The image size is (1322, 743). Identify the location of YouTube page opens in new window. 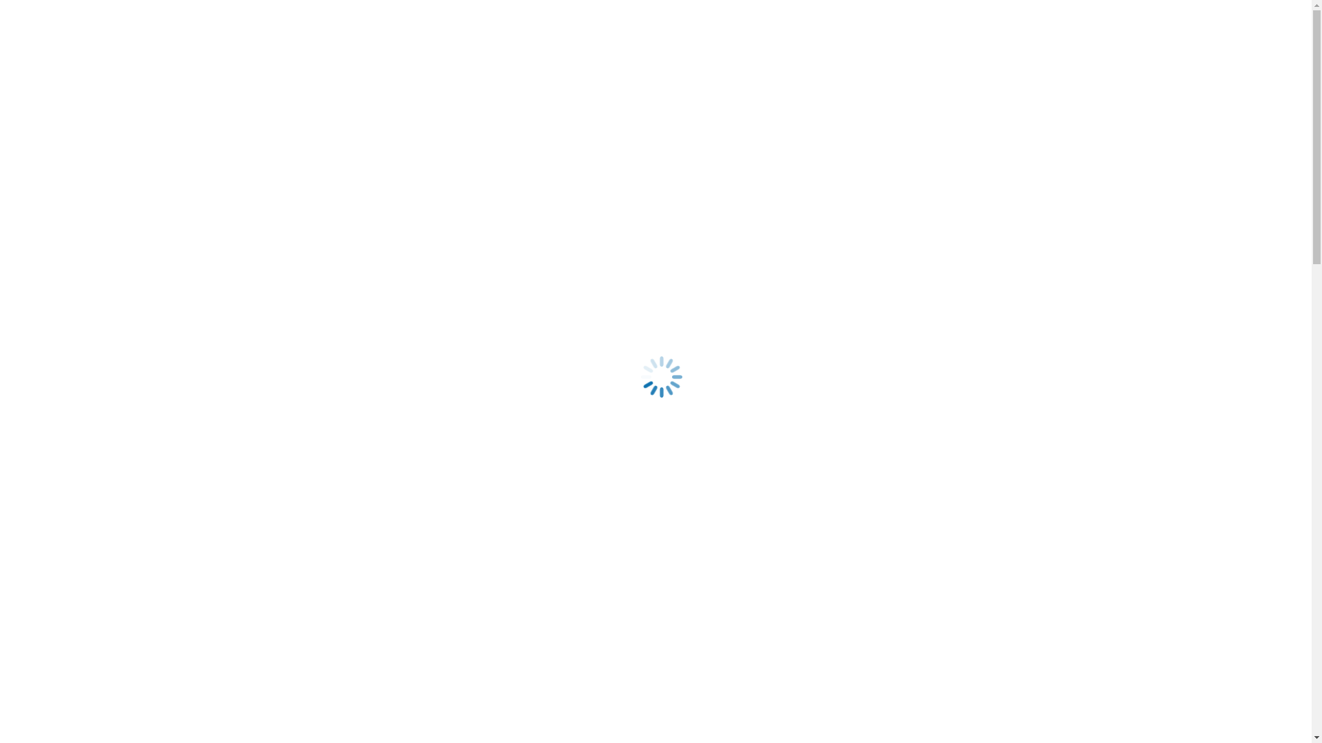
(633, 238).